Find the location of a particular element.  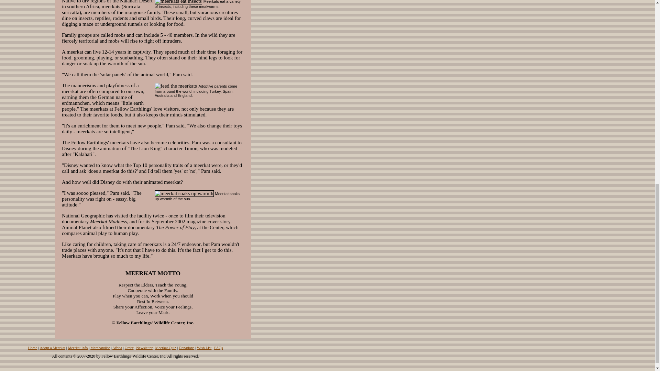

Africa is located at coordinates (117, 348).